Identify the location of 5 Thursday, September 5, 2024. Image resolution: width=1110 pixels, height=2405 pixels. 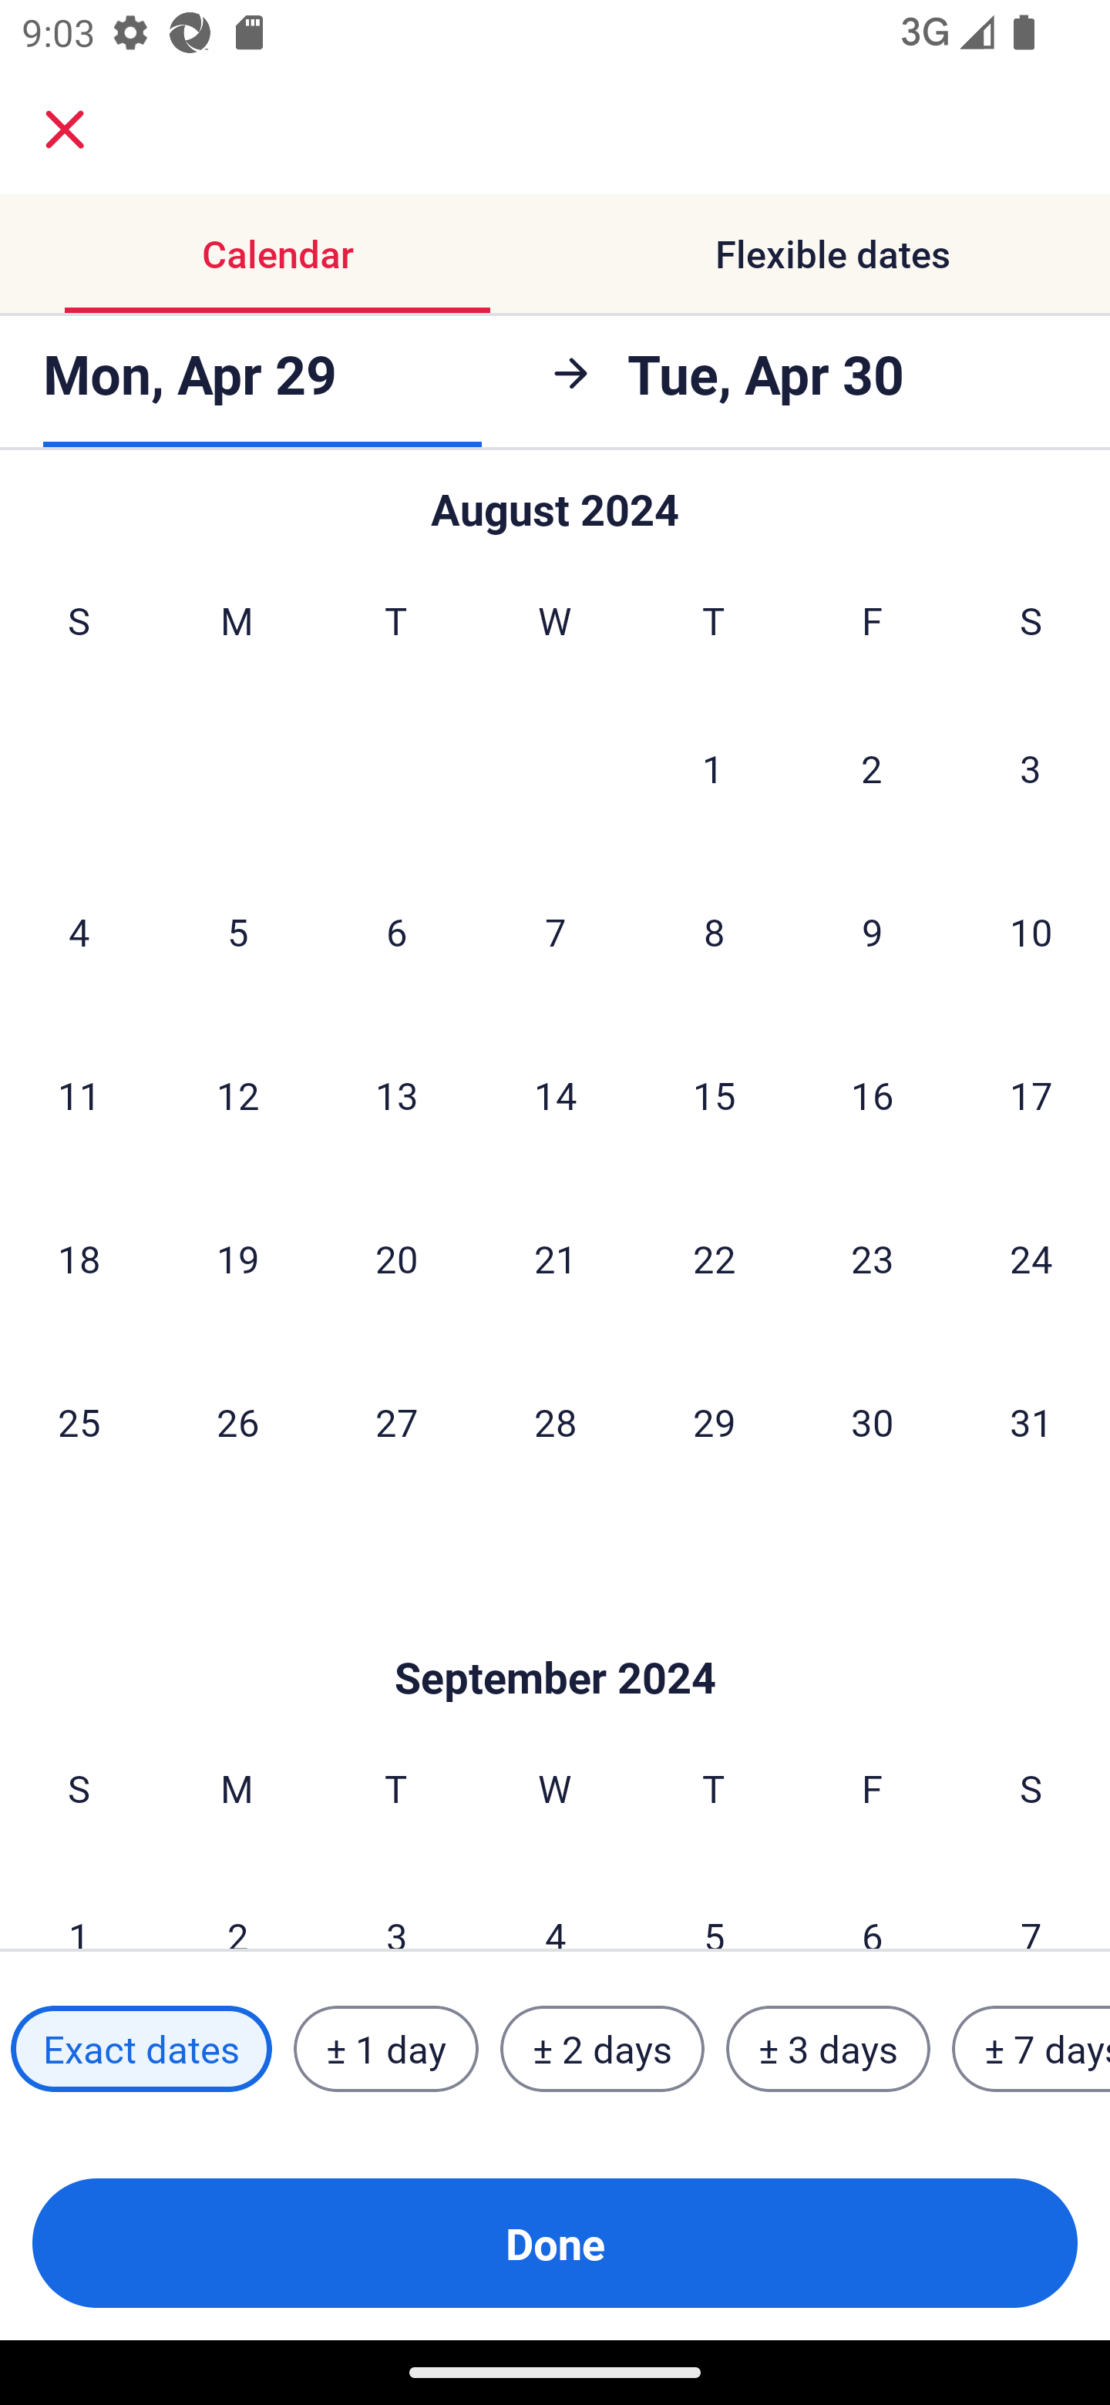
(714, 1902).